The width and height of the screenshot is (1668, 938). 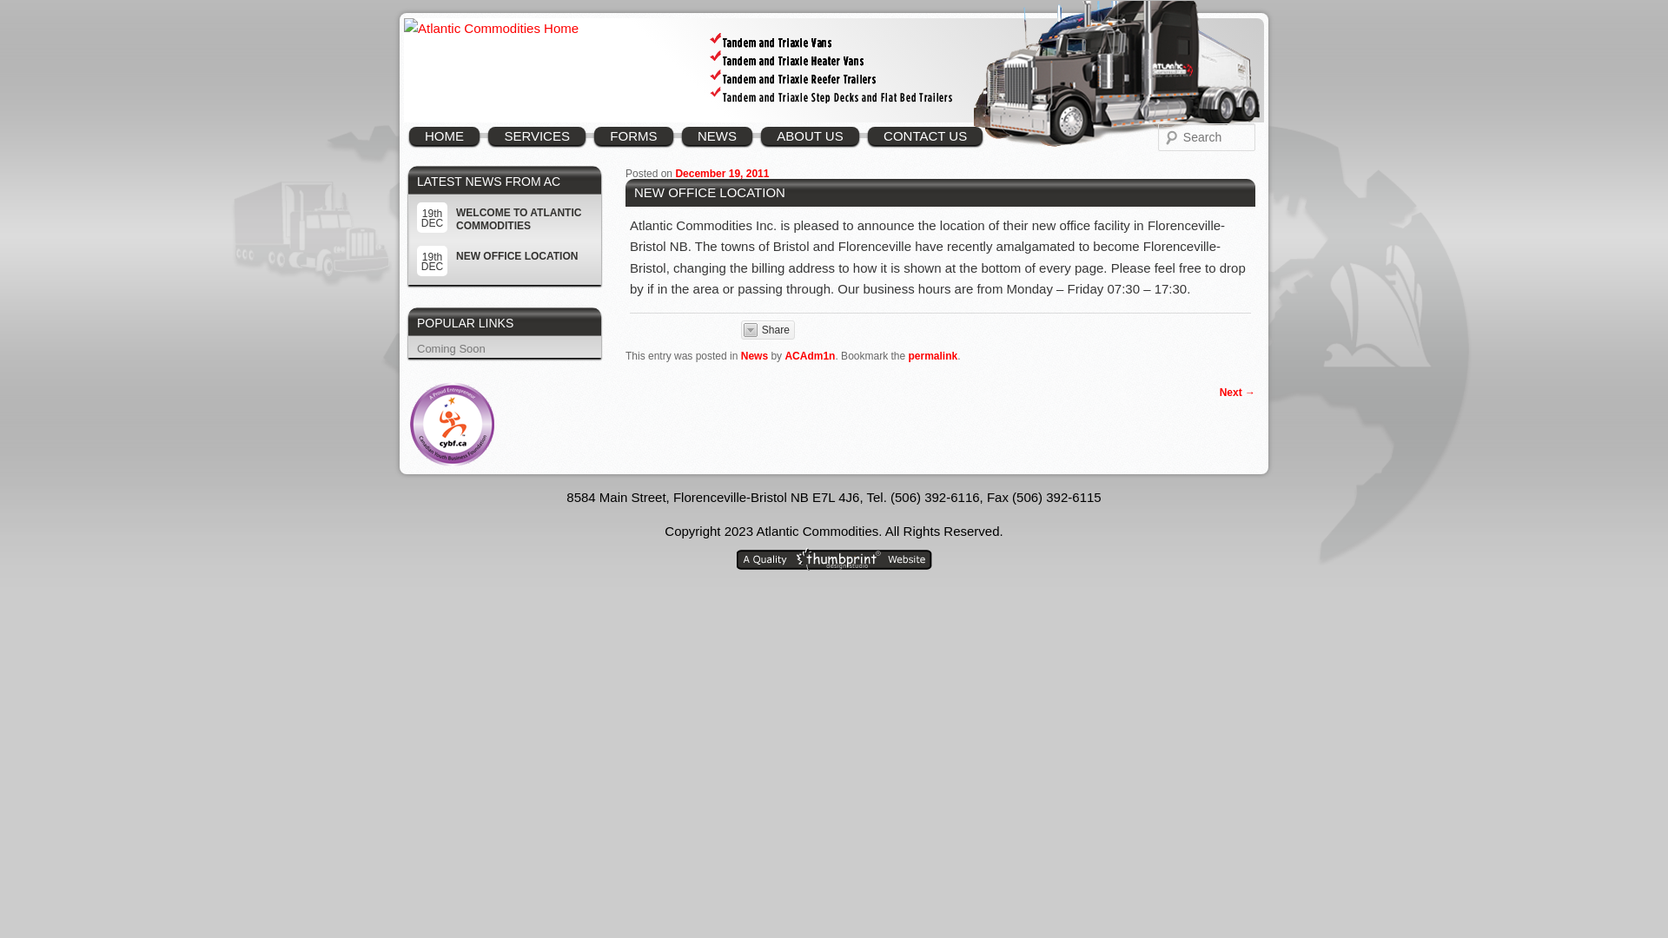 I want to click on CONTACT US, so click(x=925, y=135).